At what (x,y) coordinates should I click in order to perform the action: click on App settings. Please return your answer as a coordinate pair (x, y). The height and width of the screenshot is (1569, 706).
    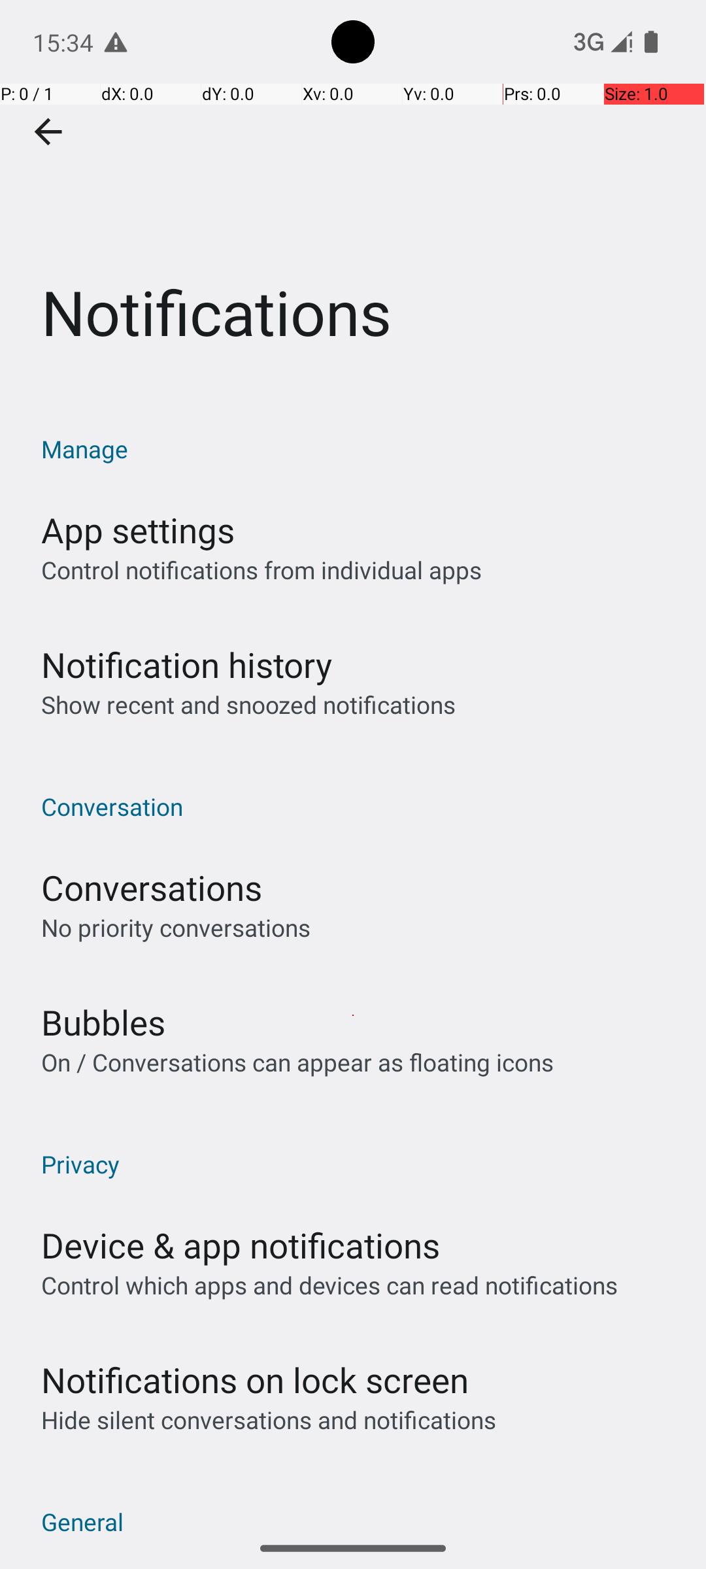
    Looking at the image, I should click on (138, 530).